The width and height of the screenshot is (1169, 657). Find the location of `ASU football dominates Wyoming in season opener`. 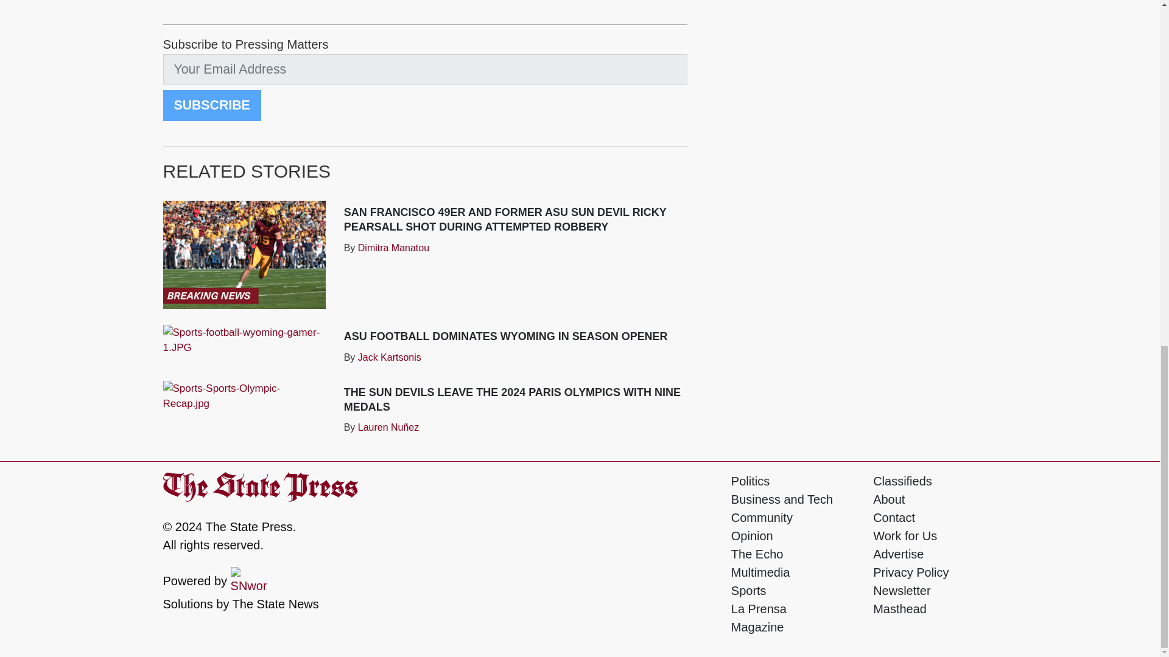

ASU football dominates Wyoming in season opener is located at coordinates (245, 340).